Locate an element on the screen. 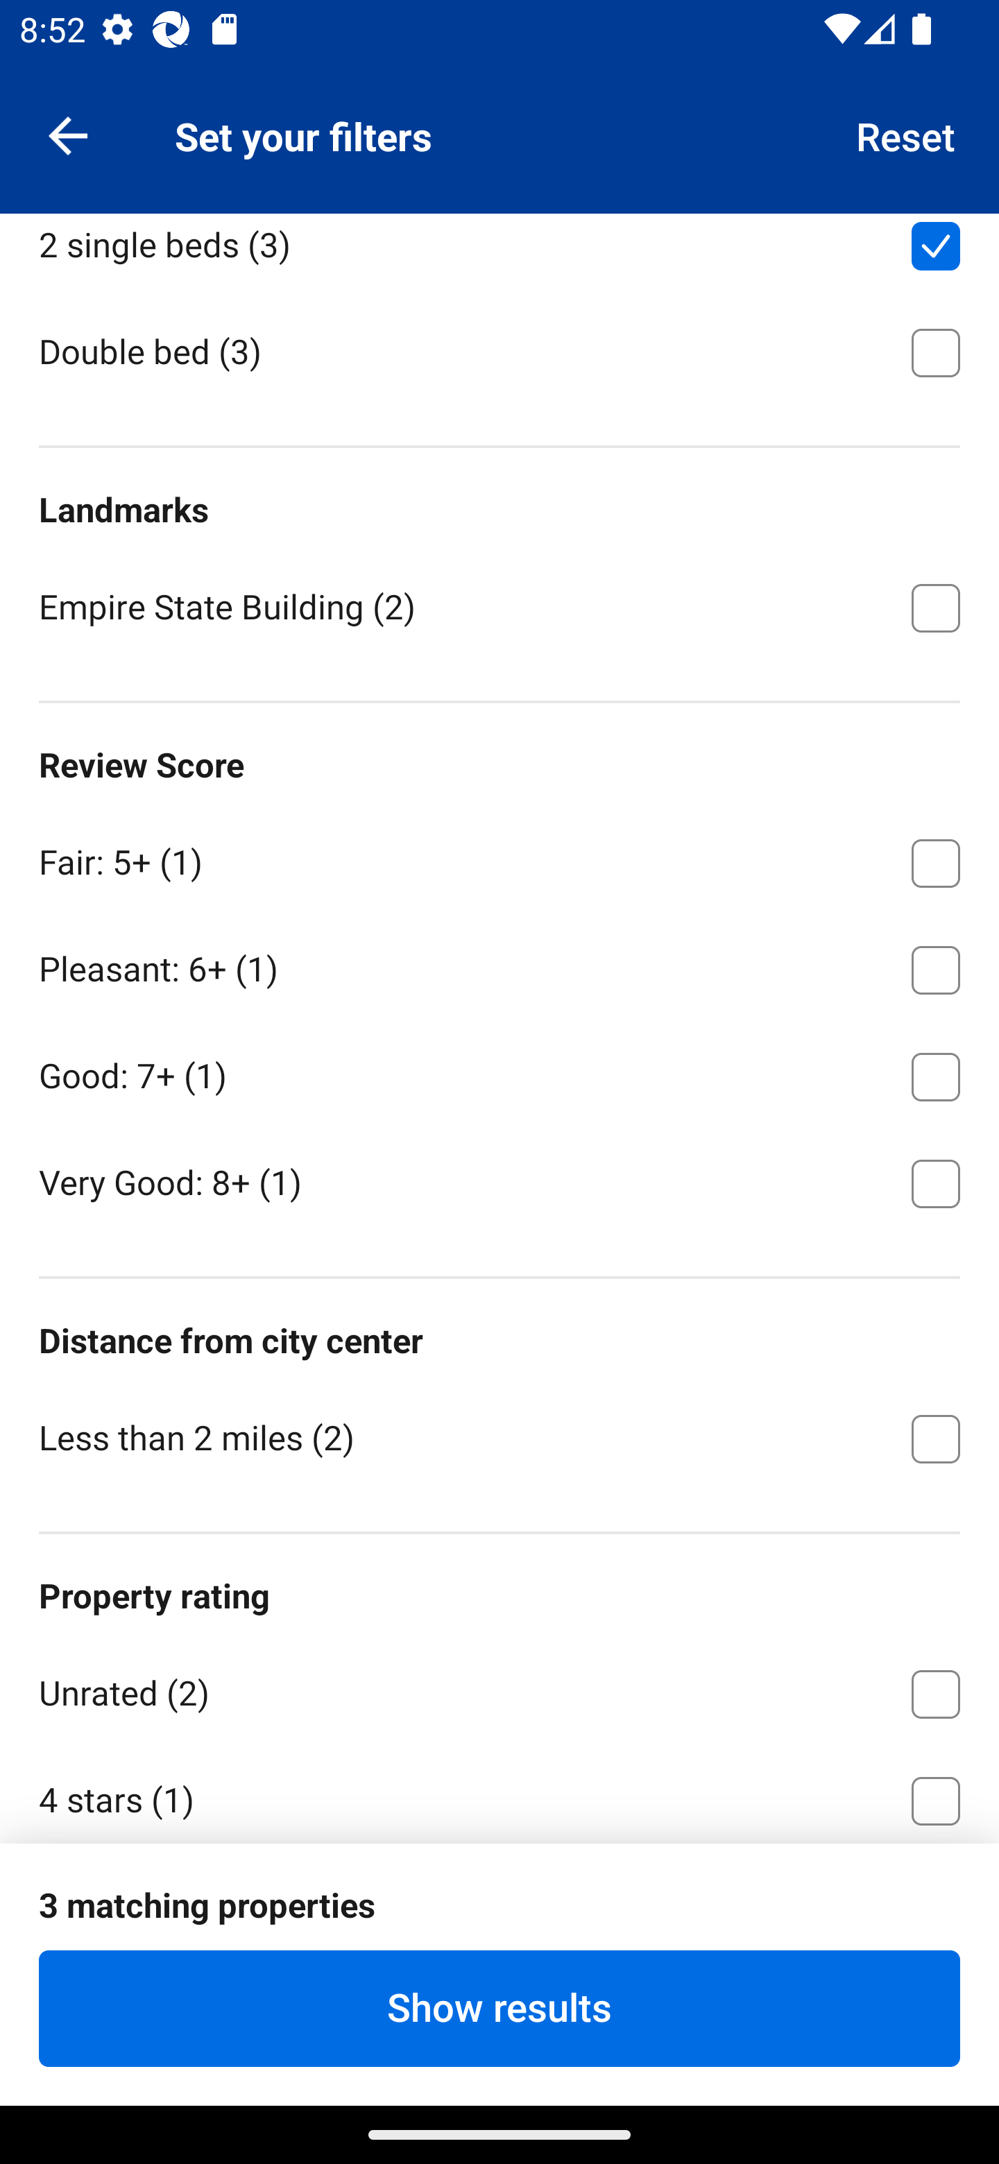 The image size is (999, 2164). Less than 2 miles ⁦(2) is located at coordinates (499, 1436).